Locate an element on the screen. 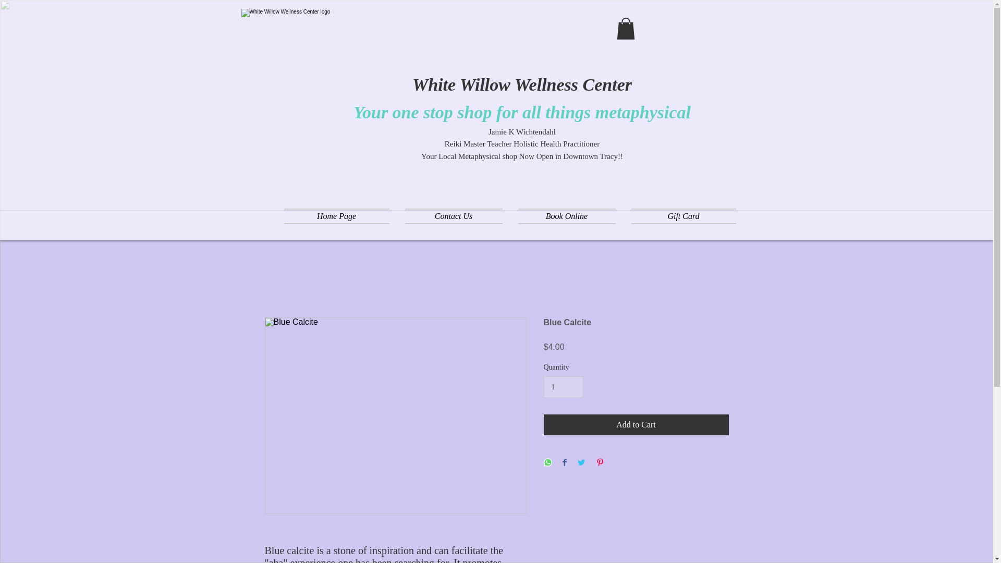 Image resolution: width=1001 pixels, height=563 pixels. Contact Us is located at coordinates (454, 216).